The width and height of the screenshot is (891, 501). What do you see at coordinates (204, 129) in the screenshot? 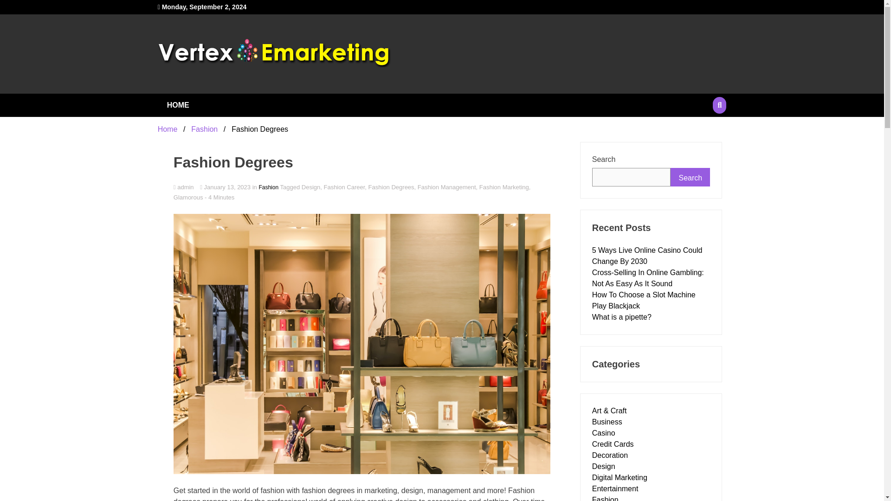
I see `Fashion` at bounding box center [204, 129].